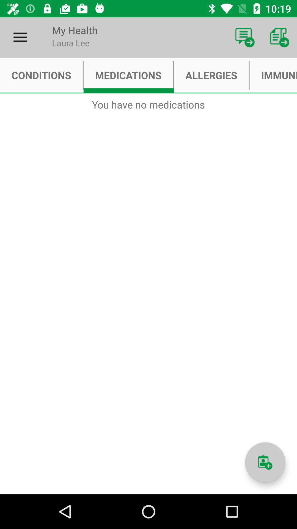 Image resolution: width=297 pixels, height=529 pixels. Describe the element at coordinates (20, 37) in the screenshot. I see `tap item above conditions item` at that location.